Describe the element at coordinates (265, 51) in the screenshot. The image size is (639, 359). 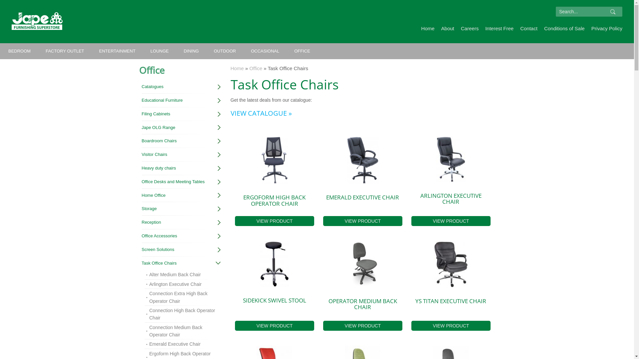
I see `OCCASIONAL` at that location.